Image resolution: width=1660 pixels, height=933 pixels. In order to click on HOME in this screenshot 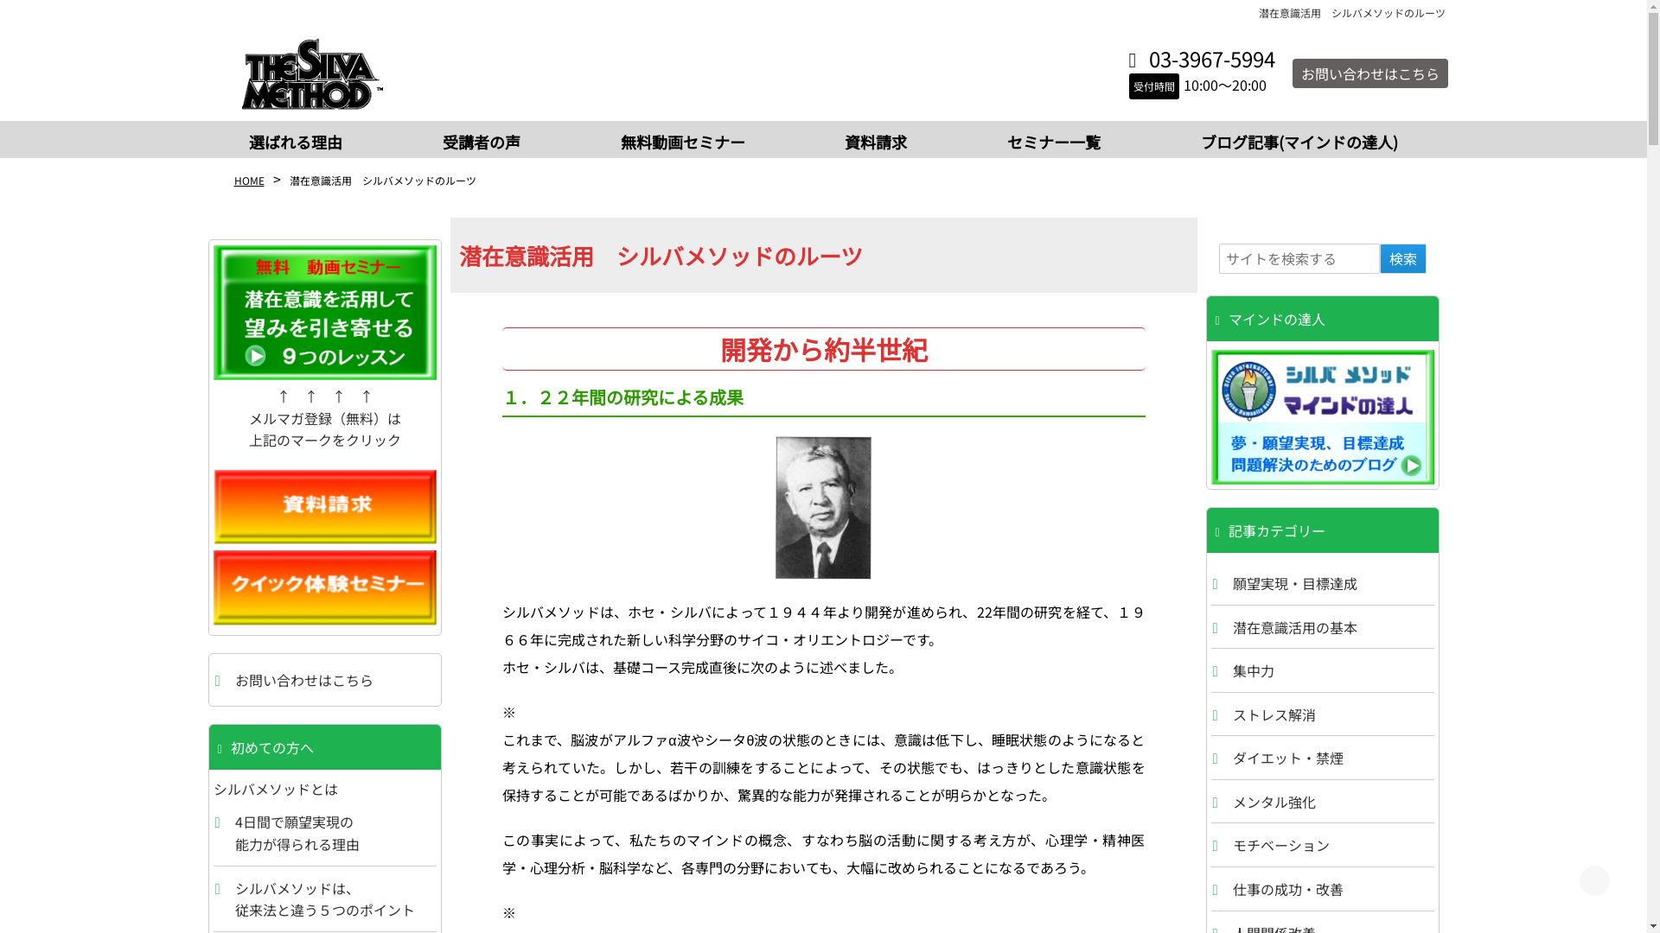, I will do `click(249, 180)`.